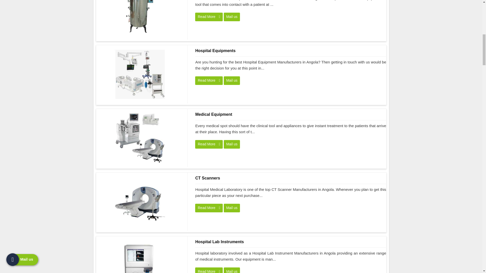 The height and width of the screenshot is (273, 486). Describe the element at coordinates (291, 51) in the screenshot. I see `Hospital Equipments` at that location.